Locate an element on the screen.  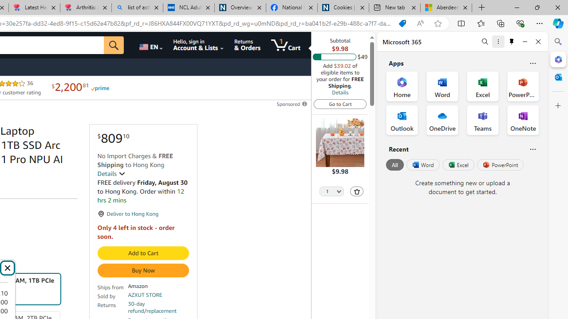
Returns & Orders is located at coordinates (247, 45).